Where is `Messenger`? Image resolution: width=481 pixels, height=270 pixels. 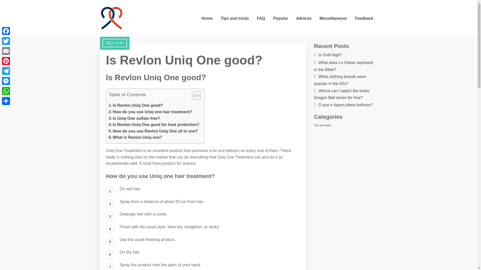 Messenger is located at coordinates (6, 81).